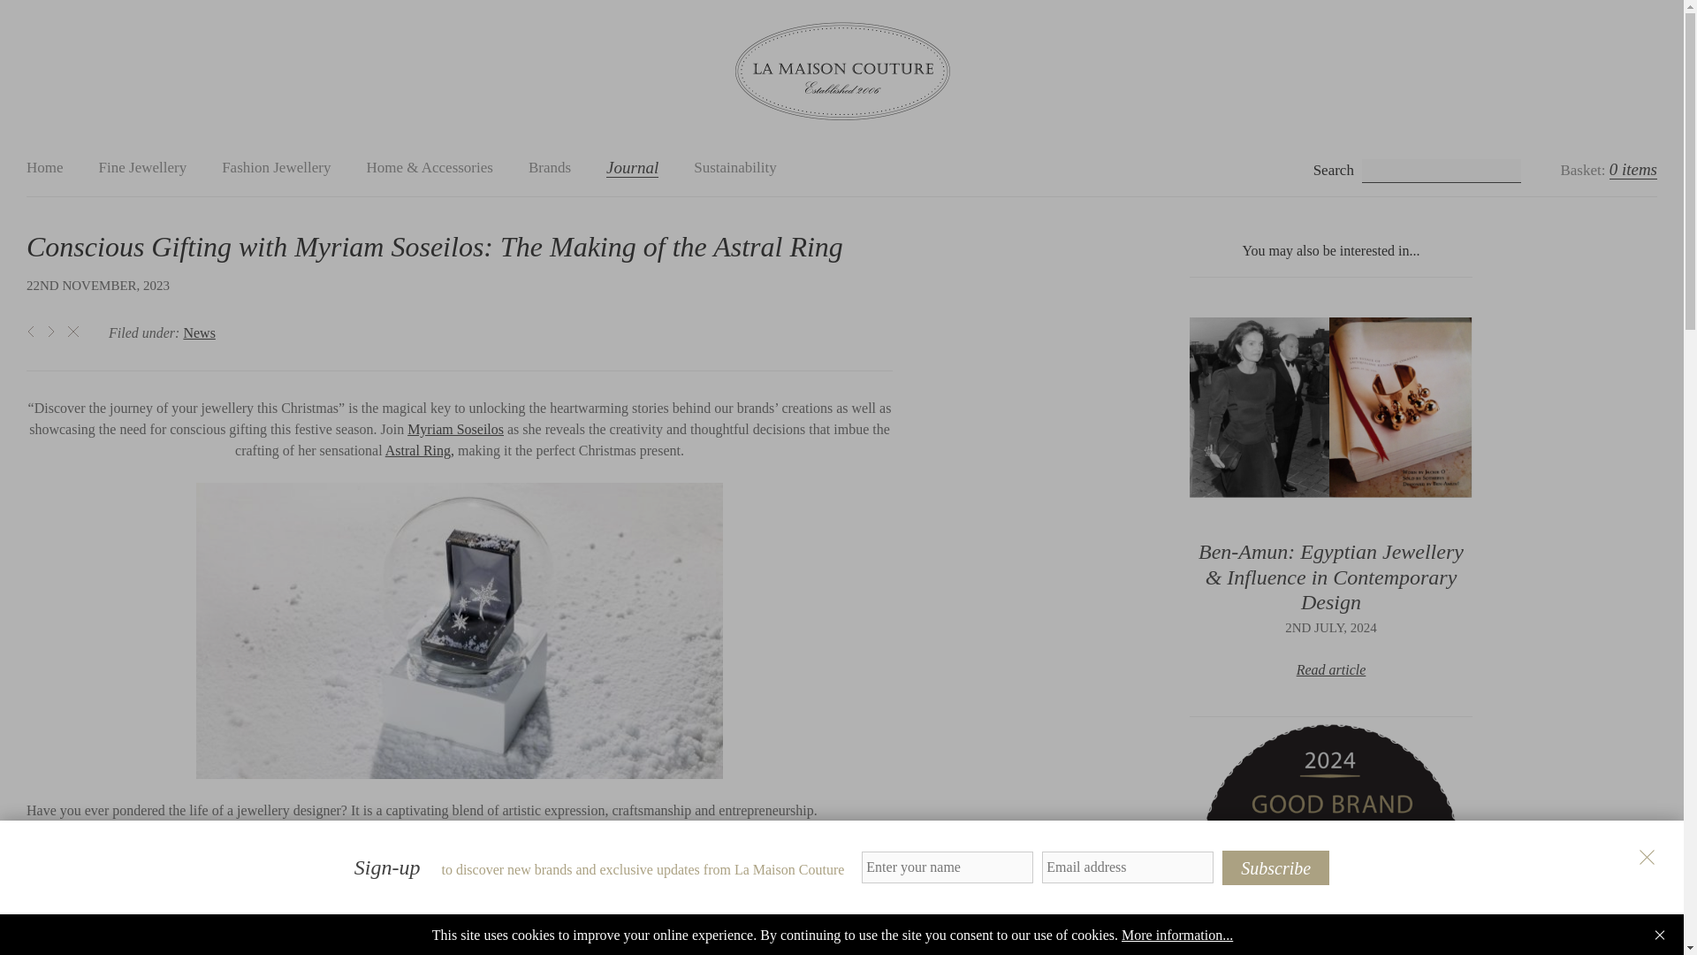 The height and width of the screenshot is (955, 1697). What do you see at coordinates (142, 167) in the screenshot?
I see `Fine Jewellery` at bounding box center [142, 167].